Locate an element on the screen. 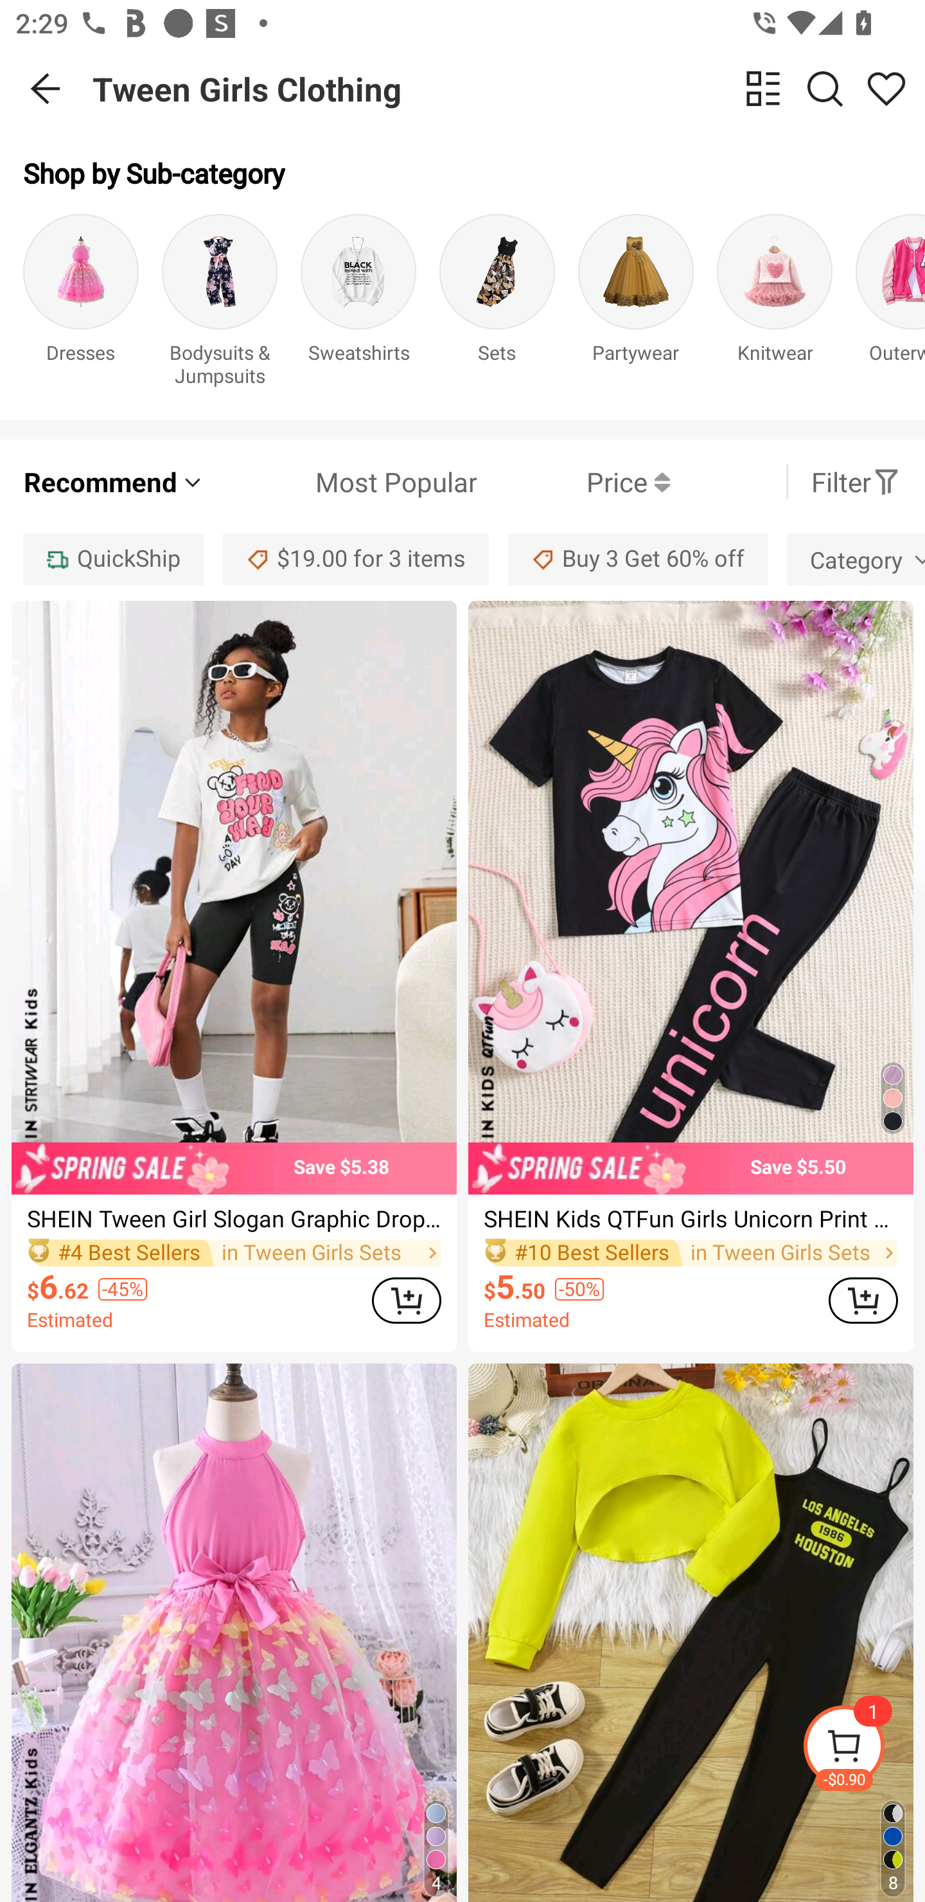 This screenshot has height=1902, width=925. Share is located at coordinates (886, 88).